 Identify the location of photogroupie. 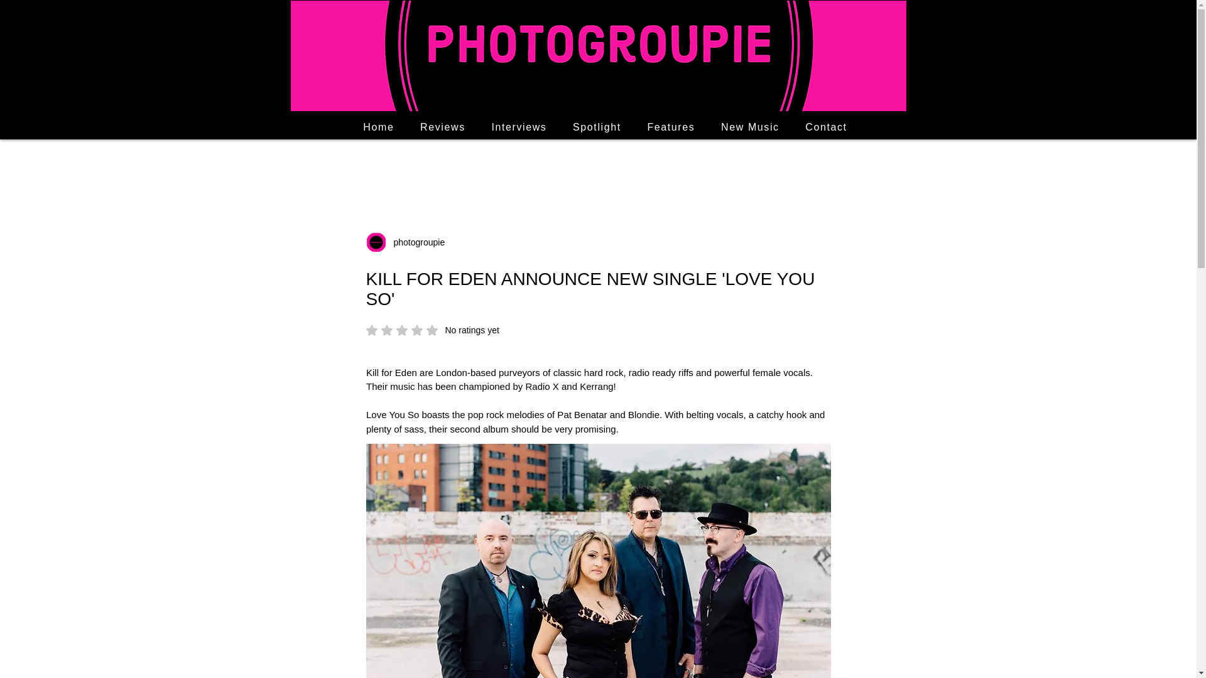
(415, 242).